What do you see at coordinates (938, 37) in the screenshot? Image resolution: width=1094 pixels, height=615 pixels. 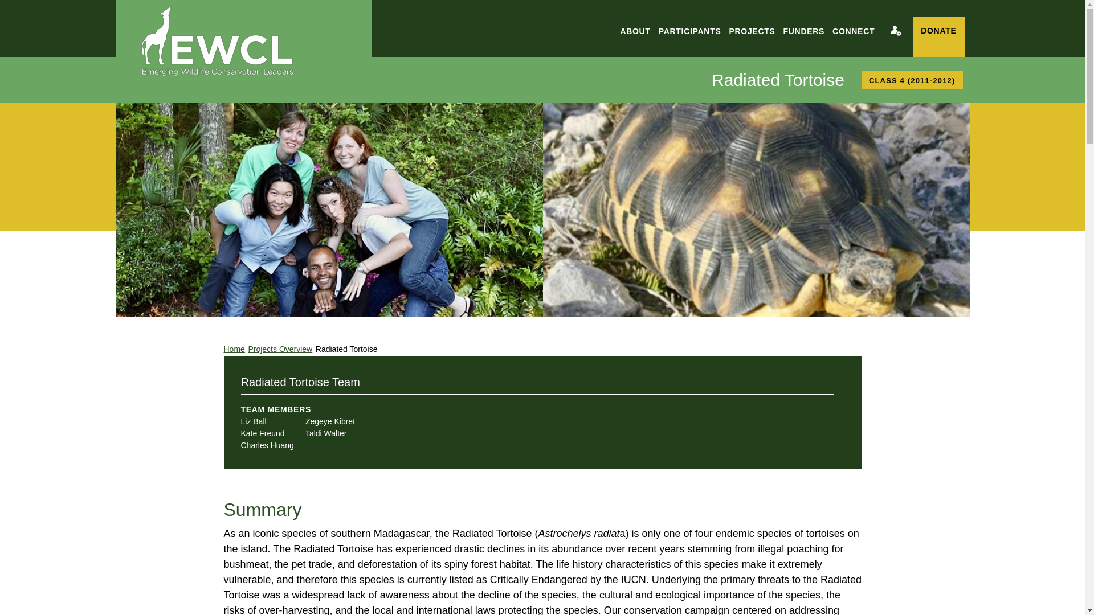 I see `DONATE` at bounding box center [938, 37].